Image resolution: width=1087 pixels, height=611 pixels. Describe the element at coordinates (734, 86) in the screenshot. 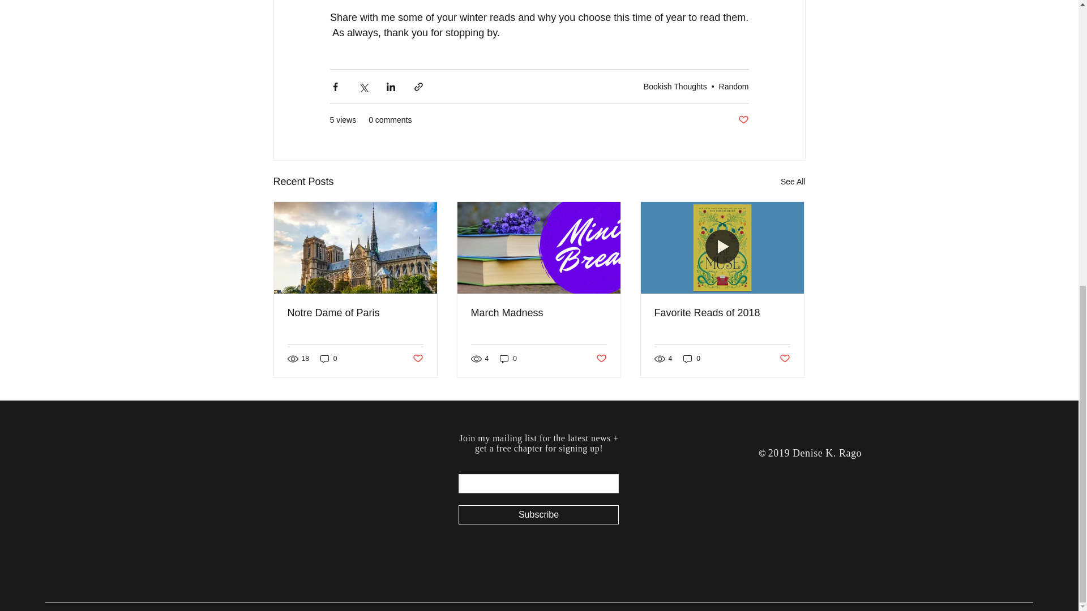

I see `Random` at that location.